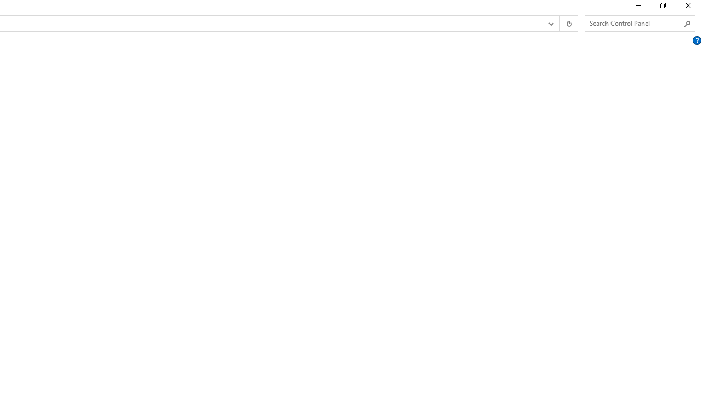  Describe the element at coordinates (637, 8) in the screenshot. I see `Minimize` at that location.